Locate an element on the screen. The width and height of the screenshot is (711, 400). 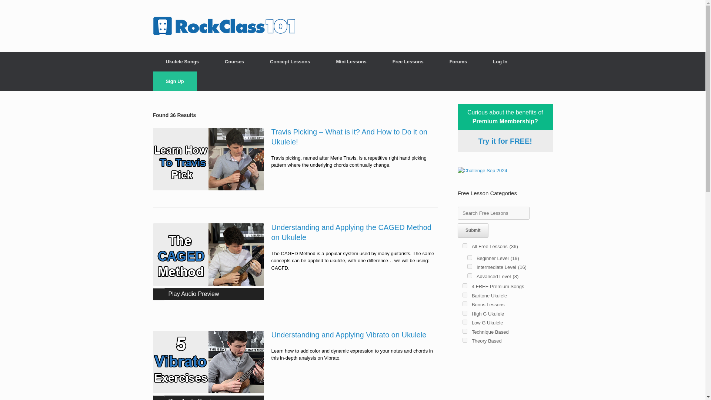
4-free-premium-songs is located at coordinates (465, 285).